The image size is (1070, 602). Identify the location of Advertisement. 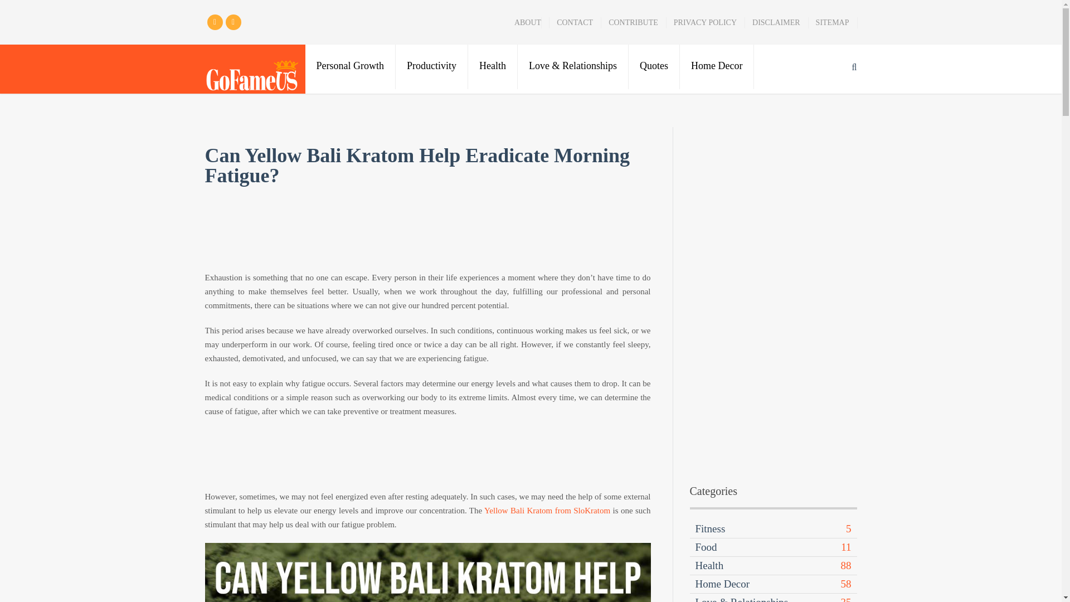
(428, 455).